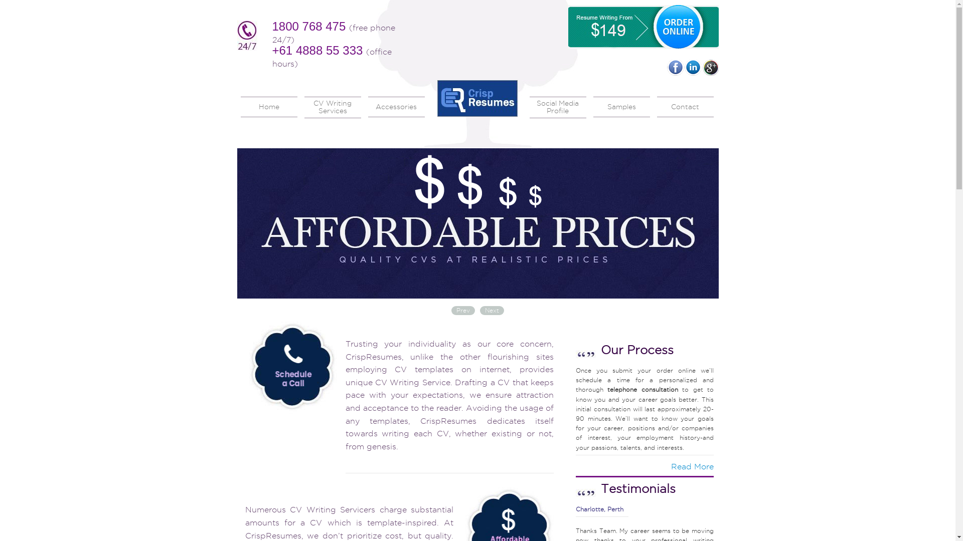 The width and height of the screenshot is (963, 541). What do you see at coordinates (558, 107) in the screenshot?
I see `Social Media Profile` at bounding box center [558, 107].